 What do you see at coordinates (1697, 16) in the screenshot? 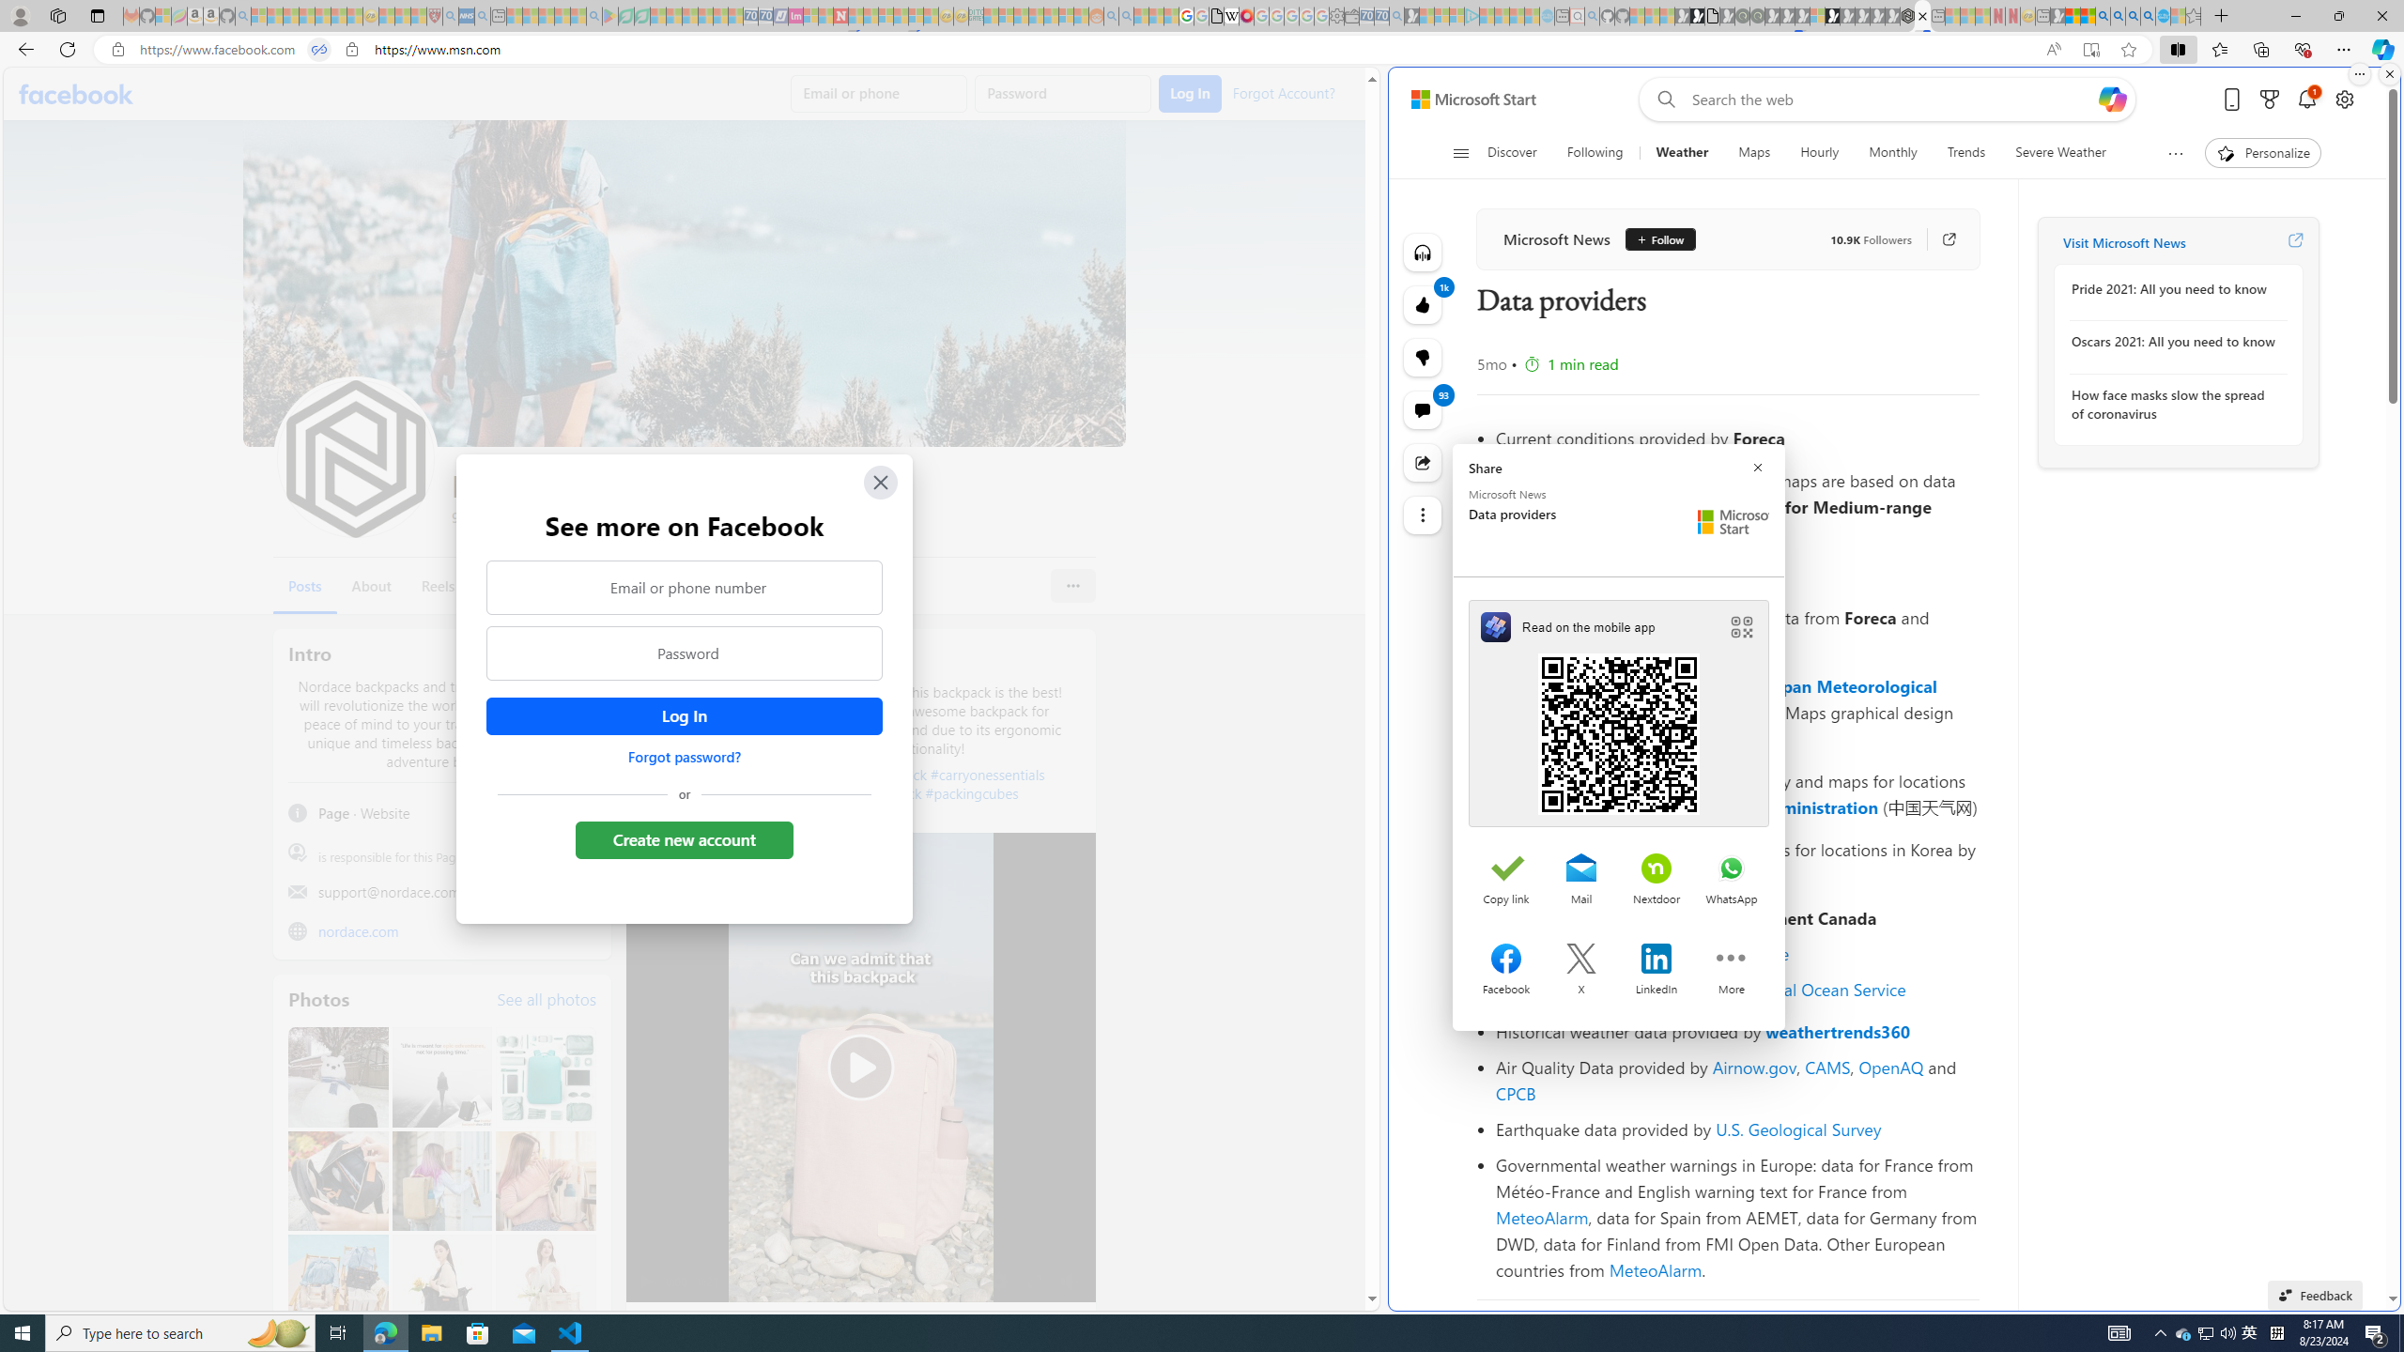
I see `Play Zoo Boom in your browser | Games from Microsoft Start` at bounding box center [1697, 16].